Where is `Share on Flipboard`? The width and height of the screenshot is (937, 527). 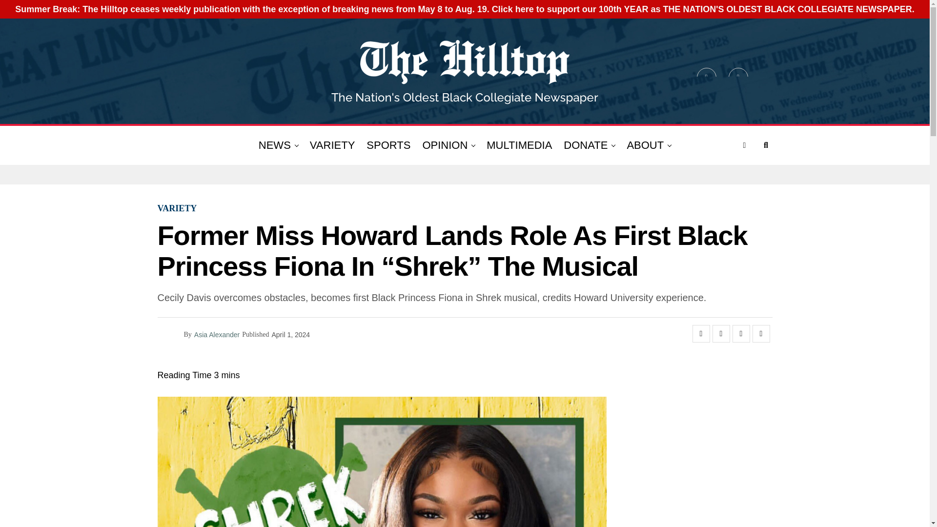
Share on Flipboard is located at coordinates (741, 334).